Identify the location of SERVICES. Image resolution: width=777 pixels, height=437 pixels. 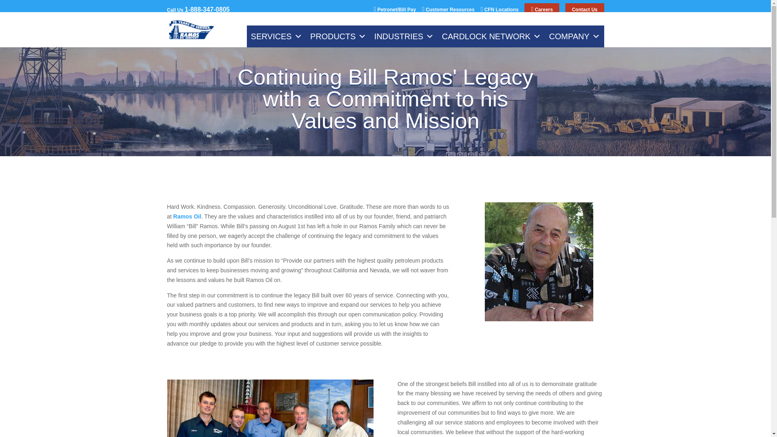
(276, 36).